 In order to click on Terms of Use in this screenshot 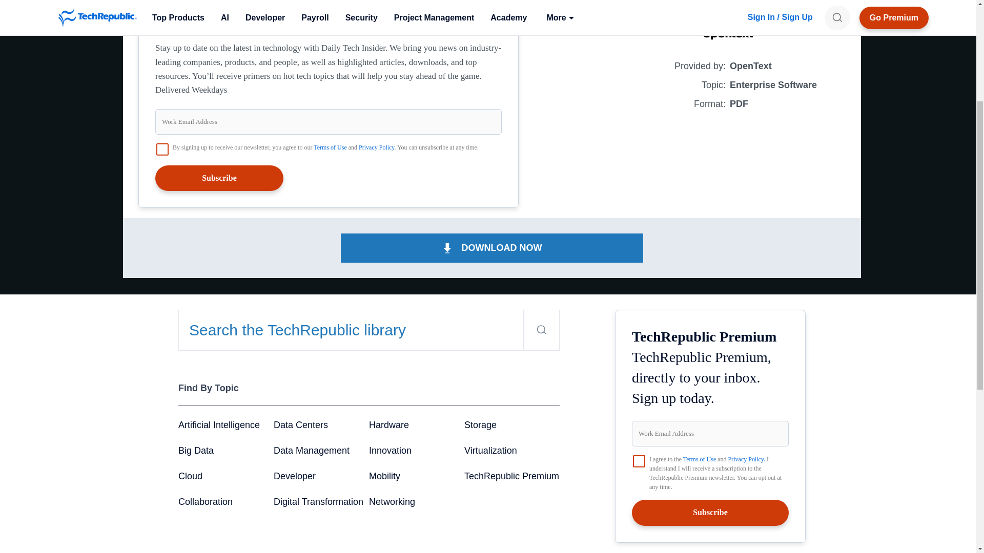, I will do `click(330, 147)`.